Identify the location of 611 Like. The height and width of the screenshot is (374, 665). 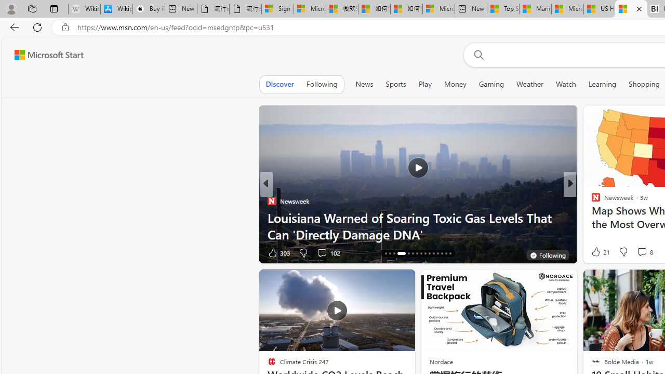
(598, 252).